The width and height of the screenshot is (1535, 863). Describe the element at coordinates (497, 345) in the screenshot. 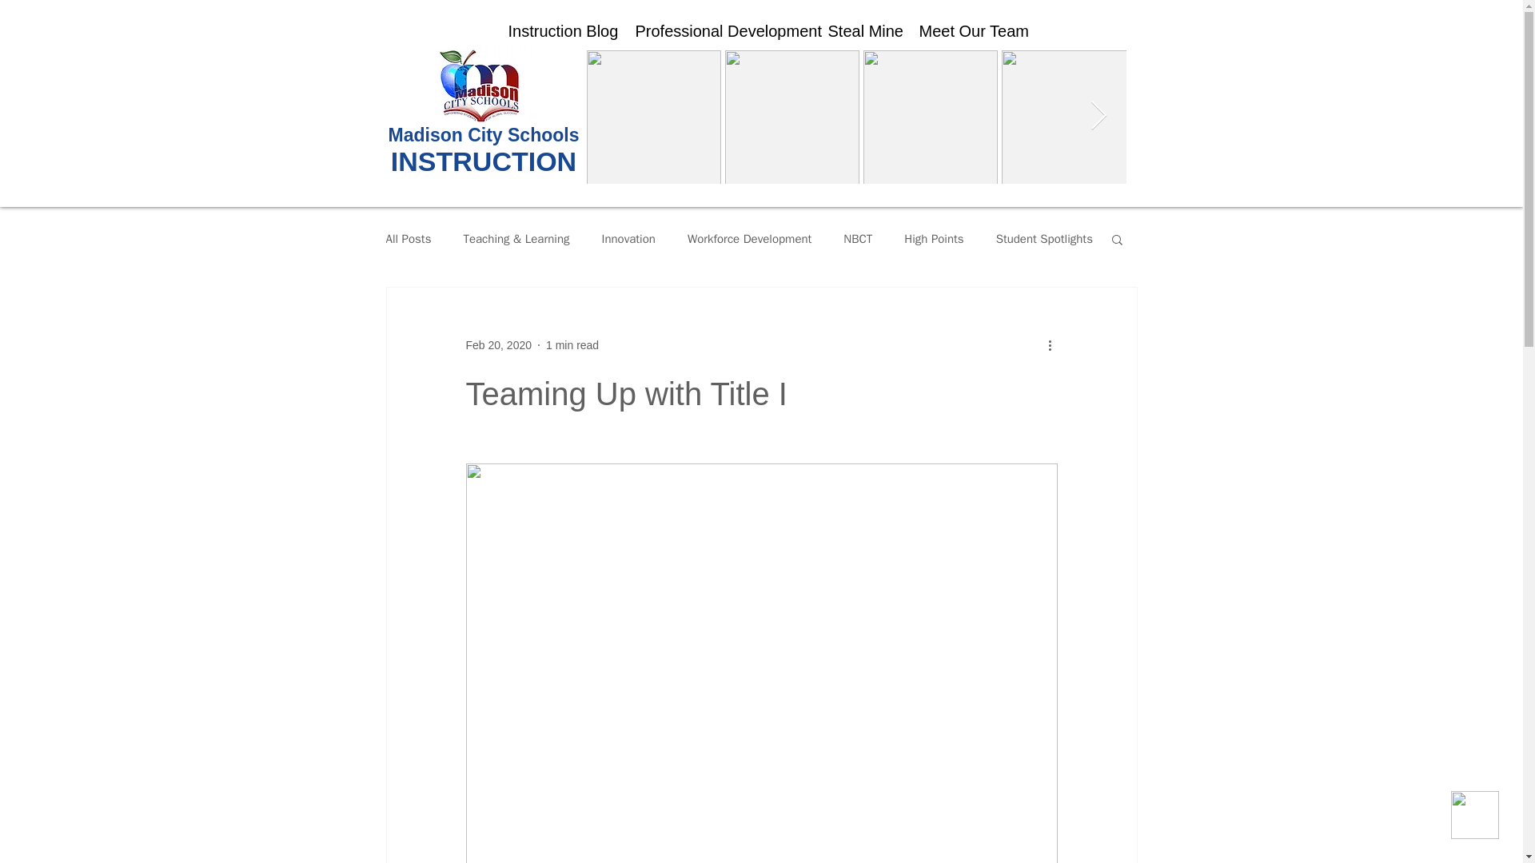

I see `Feb 20, 2020` at that location.